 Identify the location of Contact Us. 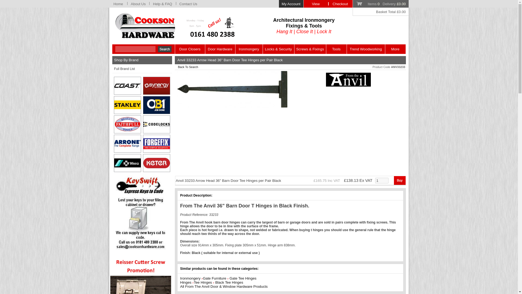
(188, 4).